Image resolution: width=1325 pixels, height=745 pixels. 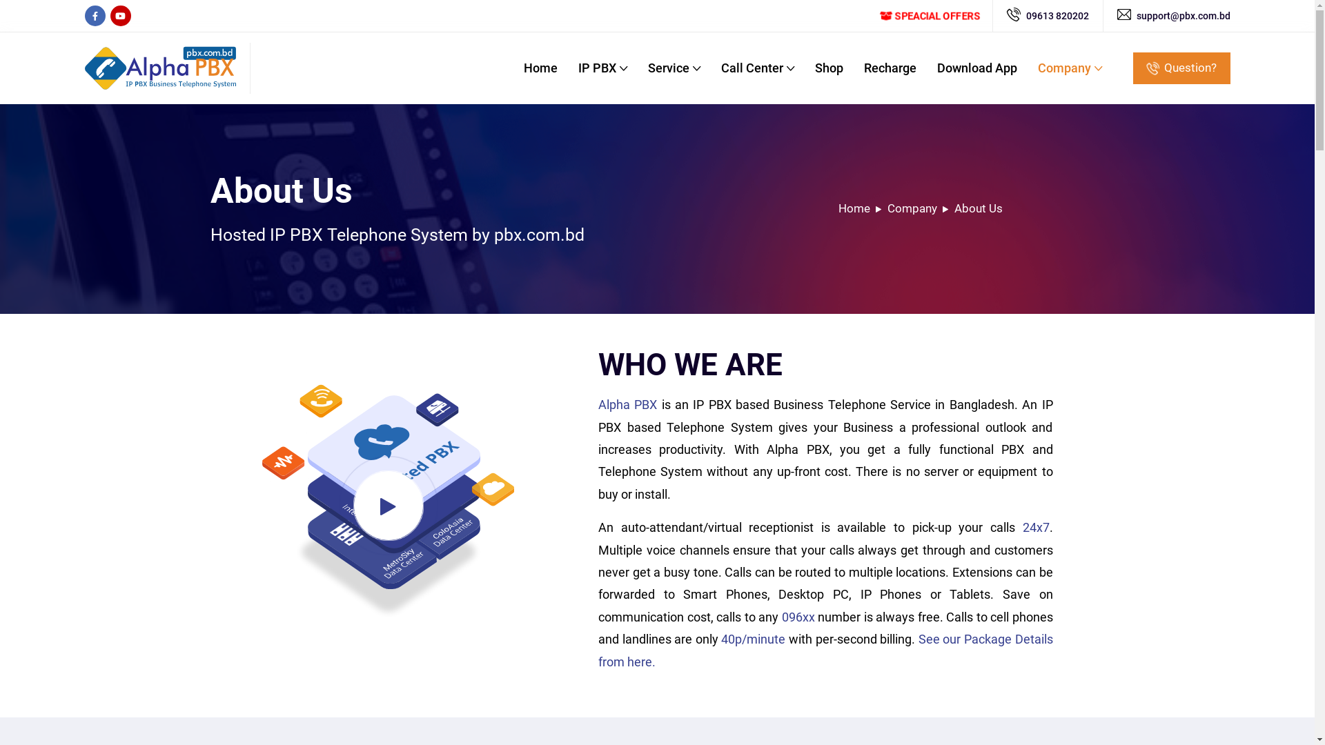 I want to click on IP PBX, so click(x=603, y=68).